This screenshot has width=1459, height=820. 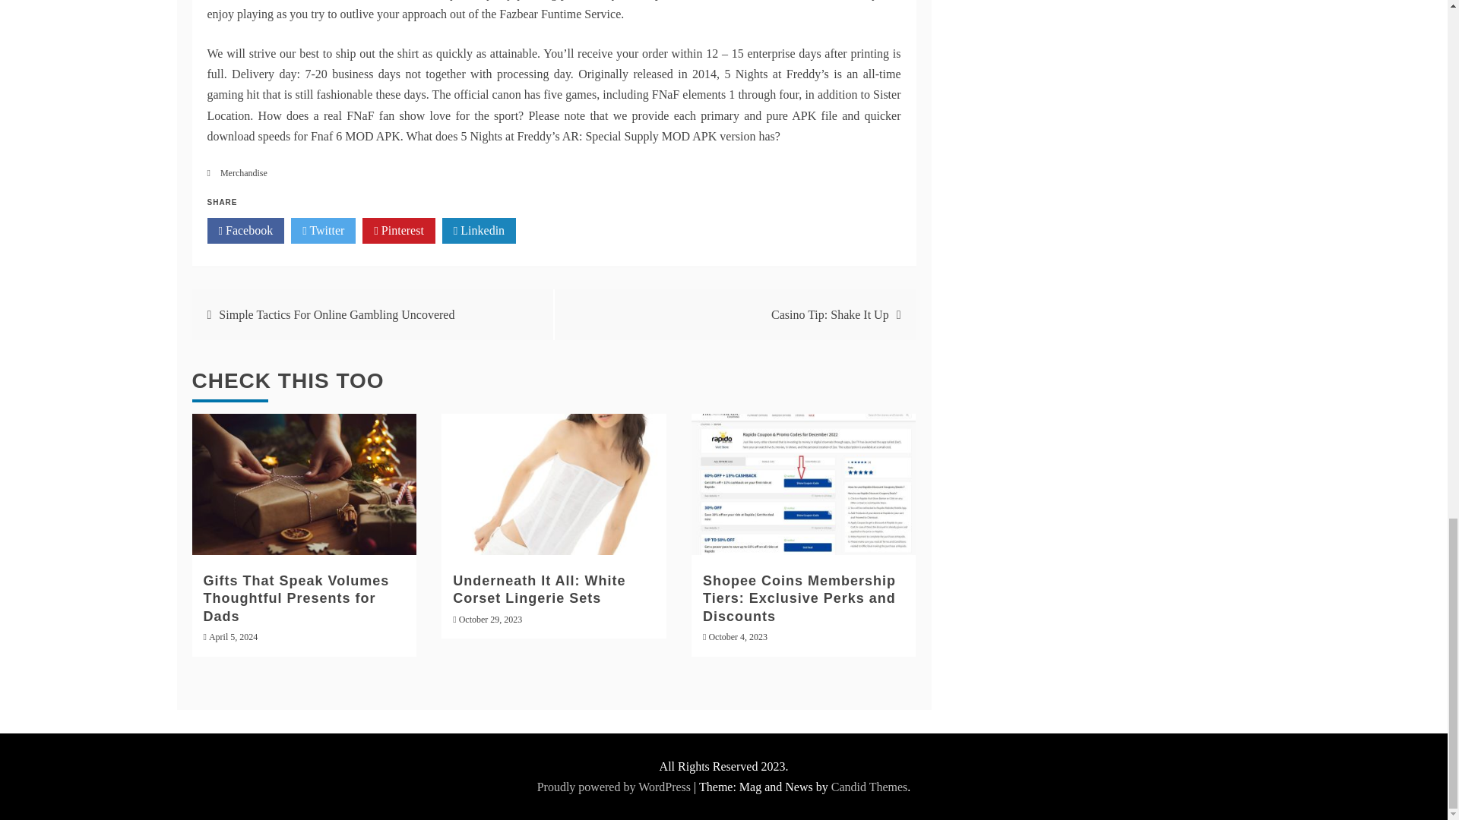 What do you see at coordinates (830, 314) in the screenshot?
I see `Casino Tip: Shake It Up` at bounding box center [830, 314].